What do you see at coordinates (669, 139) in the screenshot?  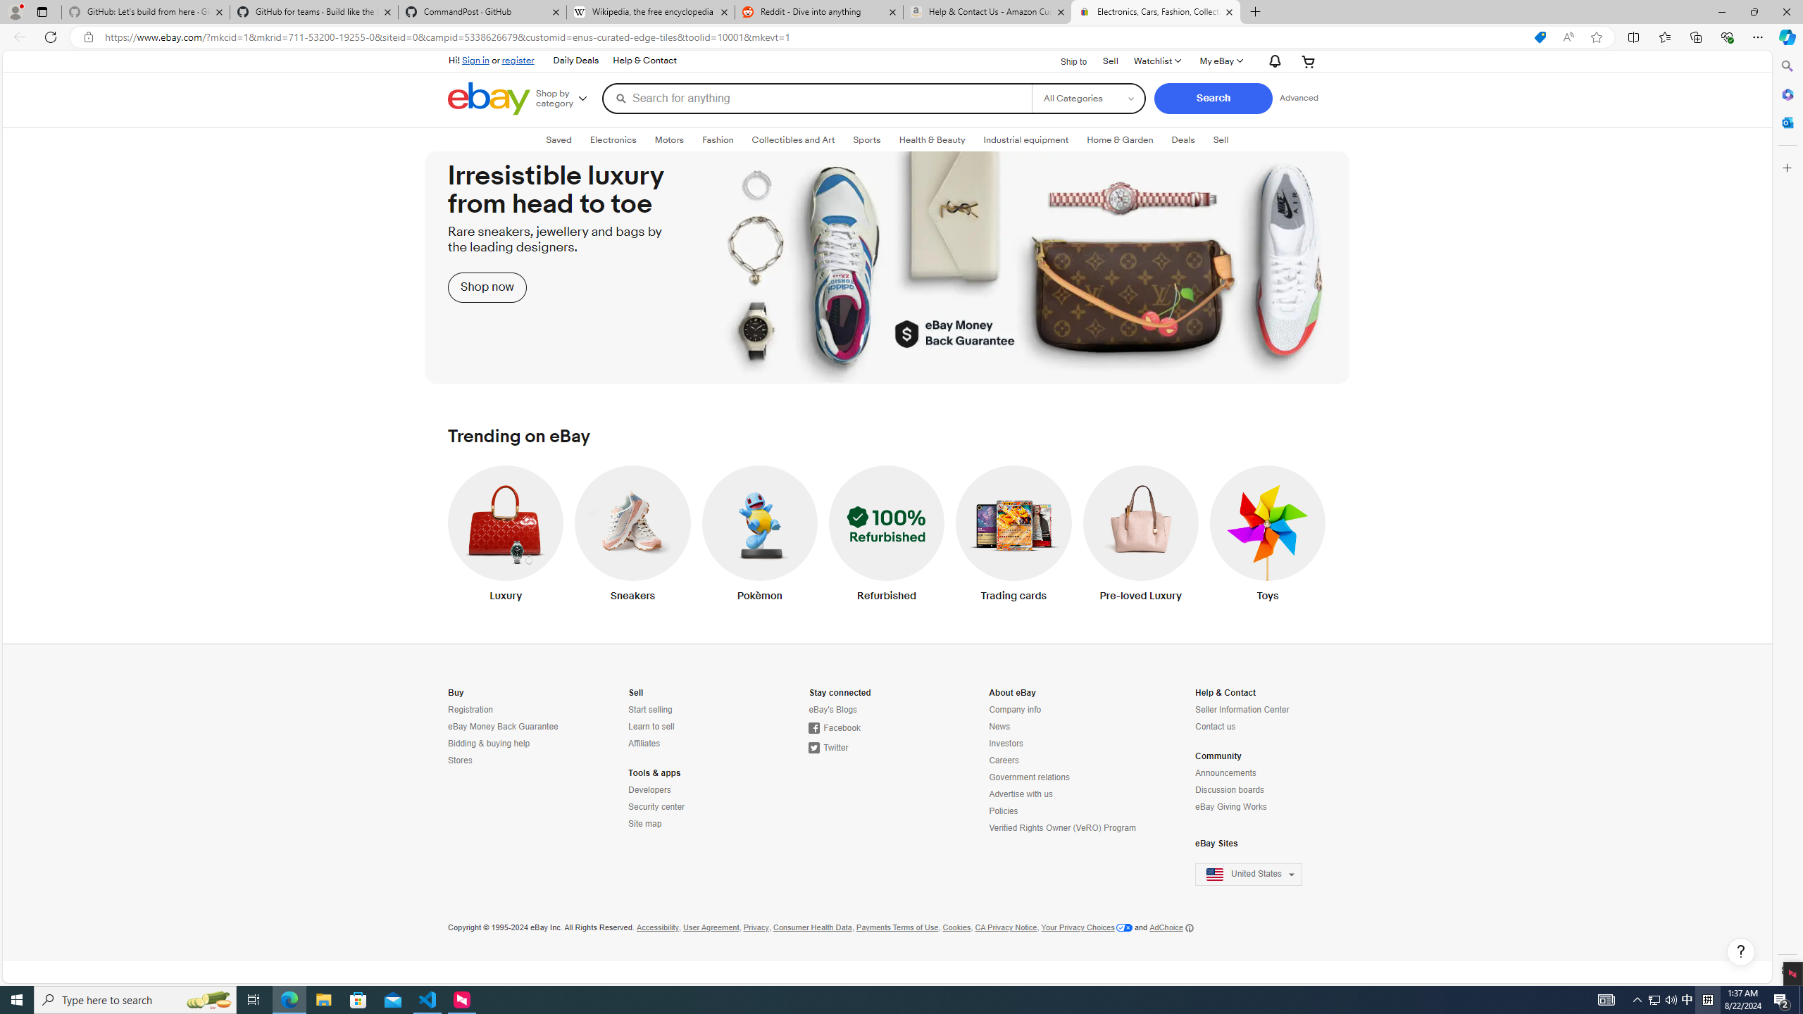 I see `MotorsExpand: Motors` at bounding box center [669, 139].